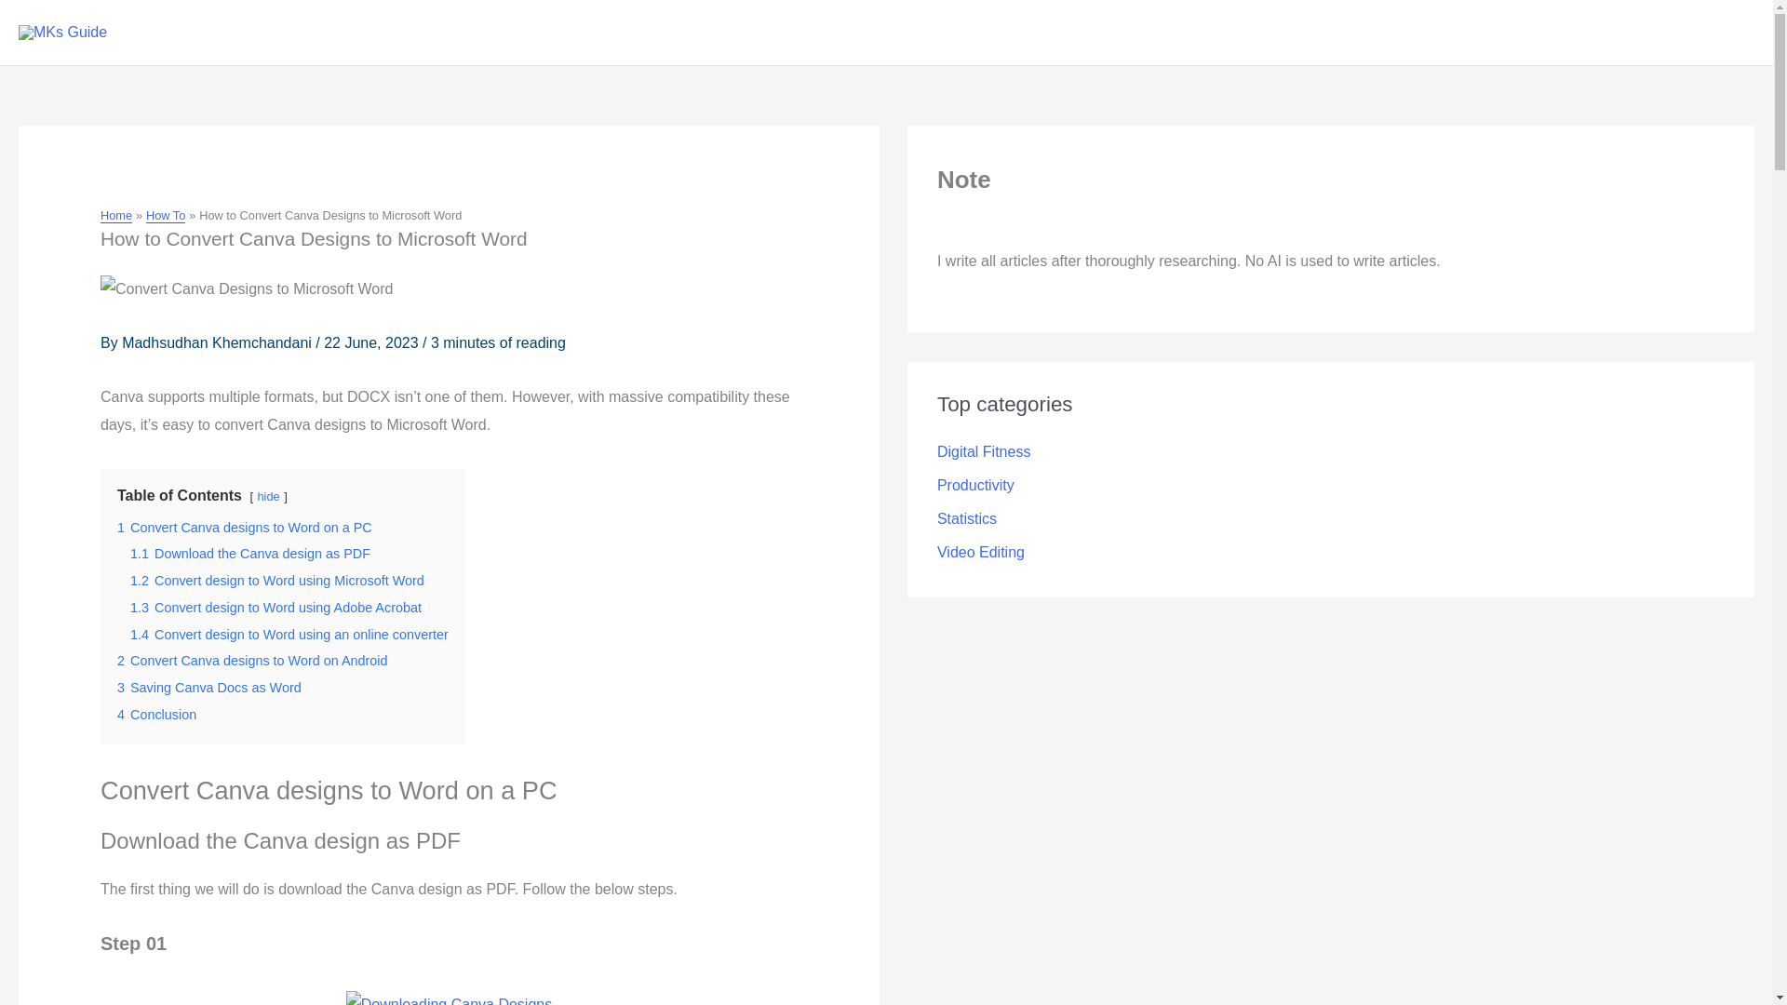 Image resolution: width=1787 pixels, height=1005 pixels. Describe the element at coordinates (156, 715) in the screenshot. I see `4 Conclusion` at that location.